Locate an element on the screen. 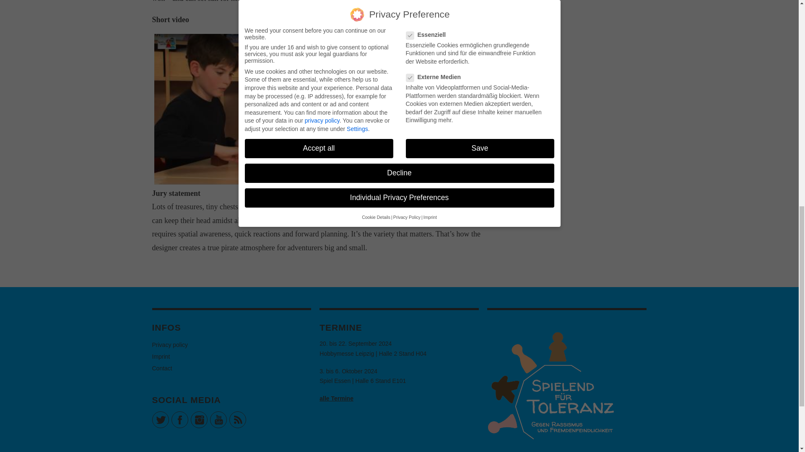 The width and height of the screenshot is (805, 452). RSS Feed is located at coordinates (237, 419).